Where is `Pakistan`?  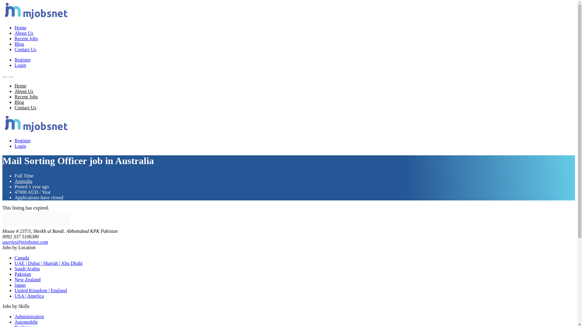 Pakistan is located at coordinates (22, 274).